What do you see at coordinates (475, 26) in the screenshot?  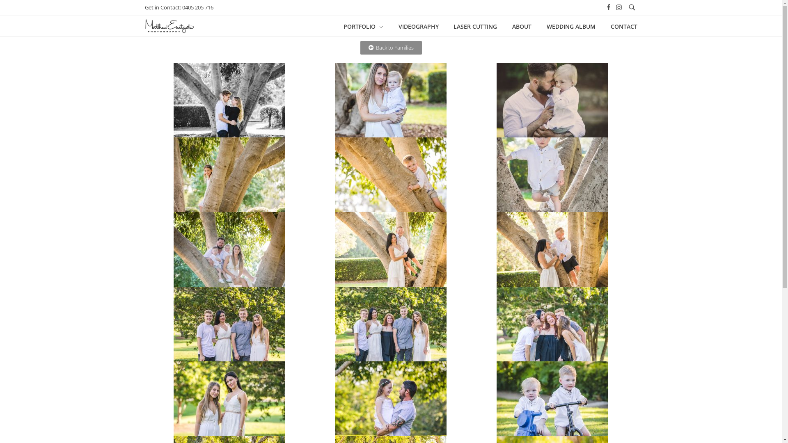 I see `LASER CUTTING` at bounding box center [475, 26].